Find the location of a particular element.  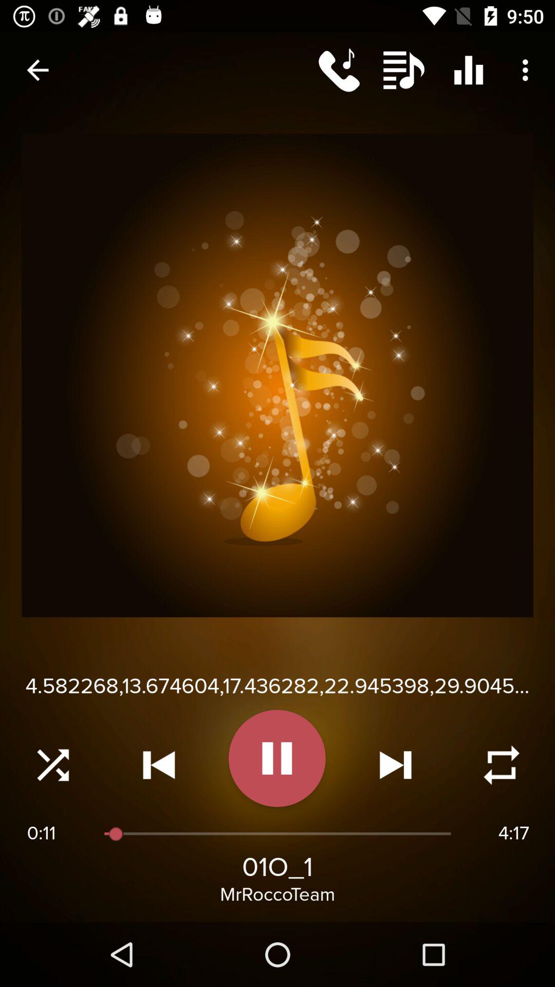

go to previous song is located at coordinates (159, 765).